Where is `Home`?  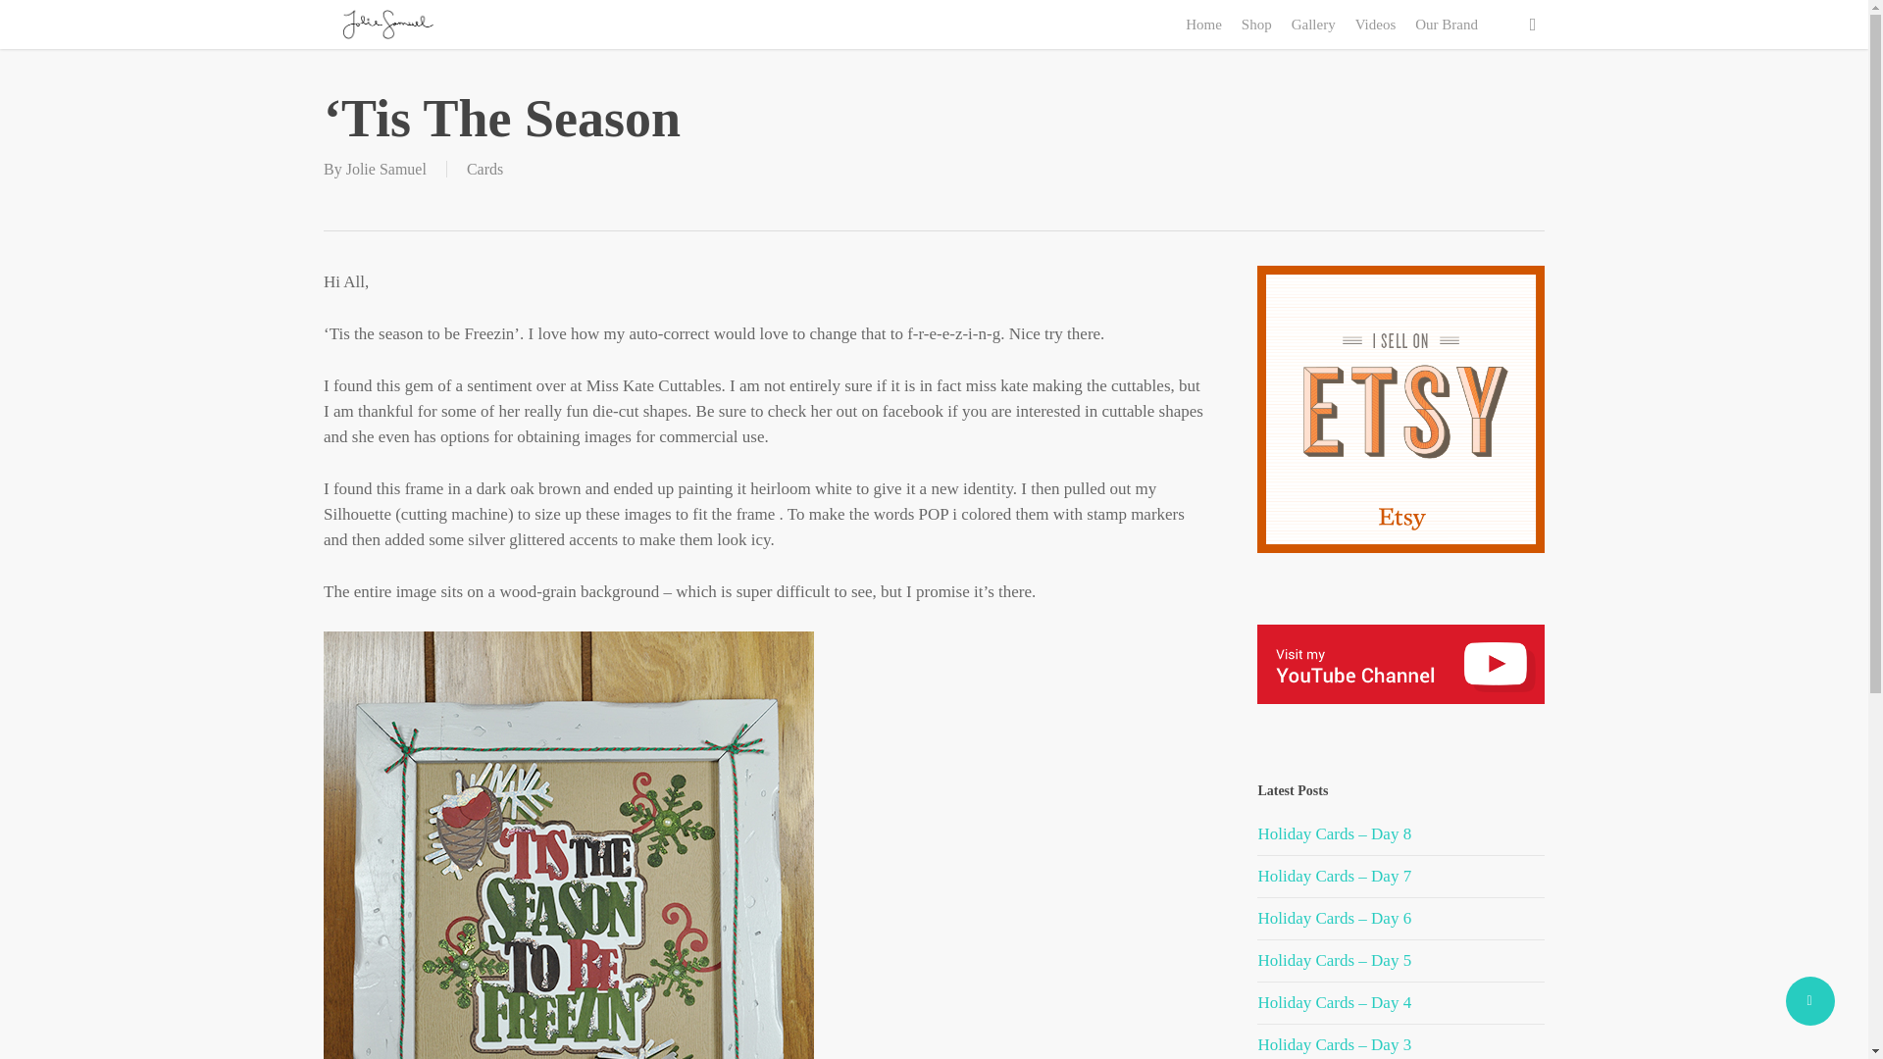 Home is located at coordinates (1202, 25).